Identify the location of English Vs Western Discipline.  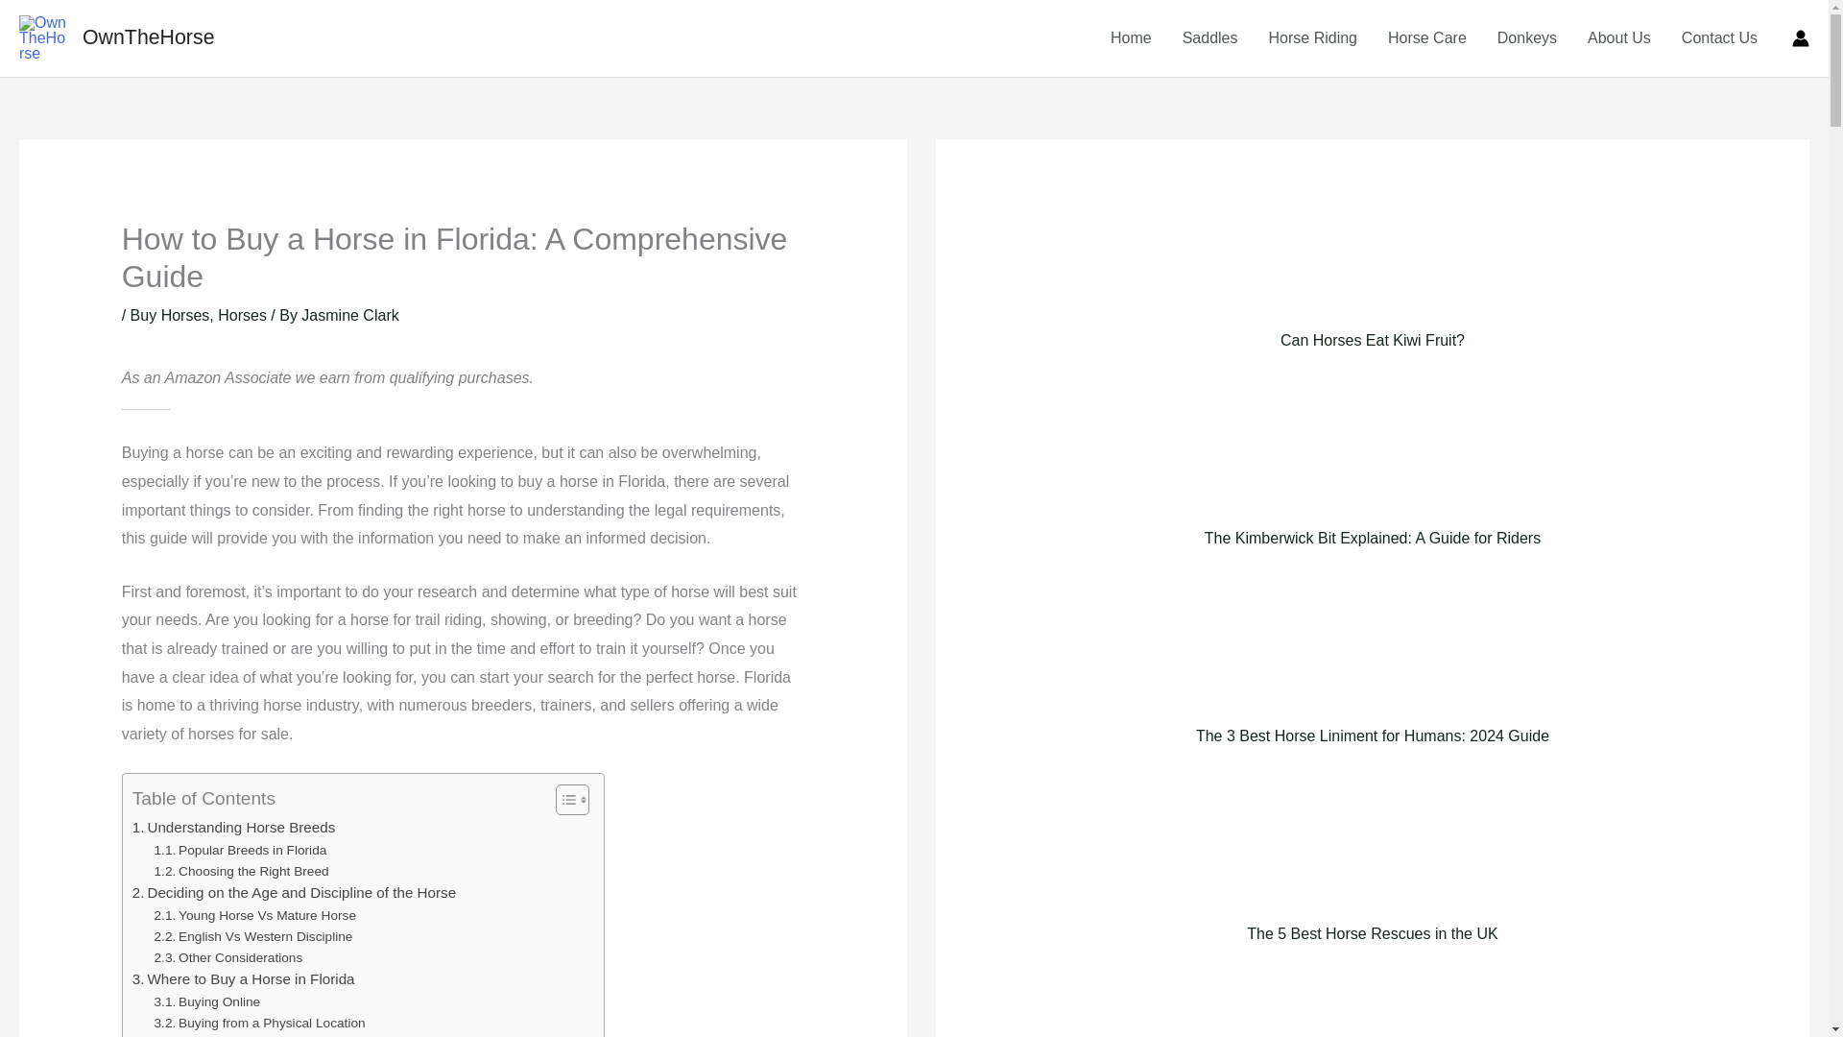
(253, 937).